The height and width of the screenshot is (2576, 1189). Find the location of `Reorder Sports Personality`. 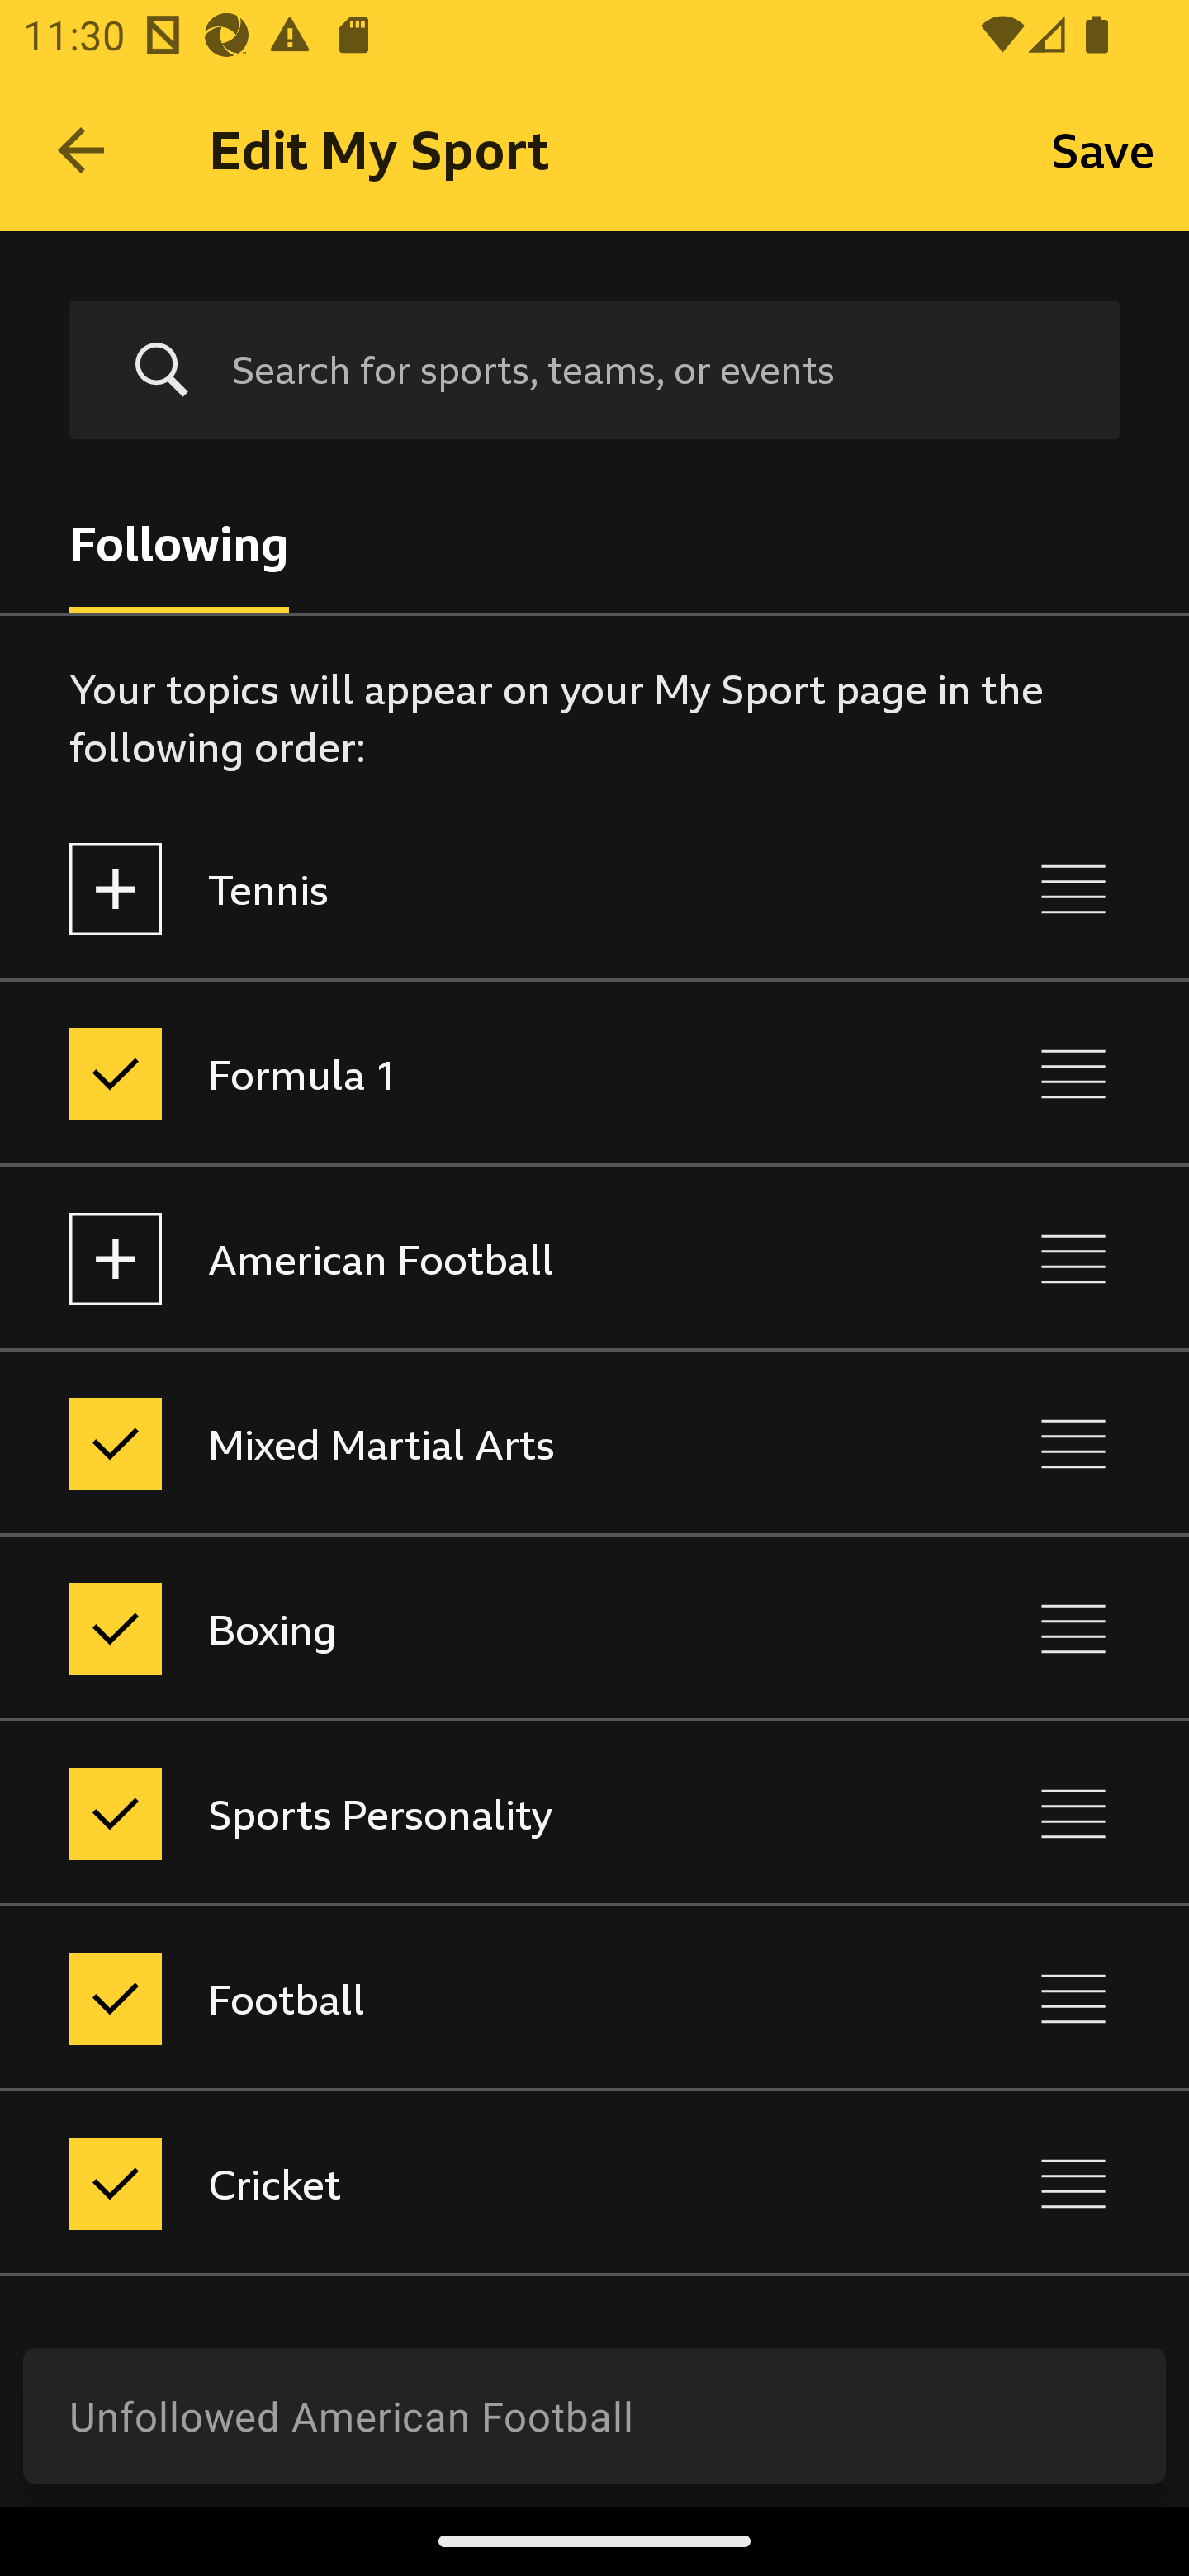

Reorder Sports Personality is located at coordinates (1073, 1813).